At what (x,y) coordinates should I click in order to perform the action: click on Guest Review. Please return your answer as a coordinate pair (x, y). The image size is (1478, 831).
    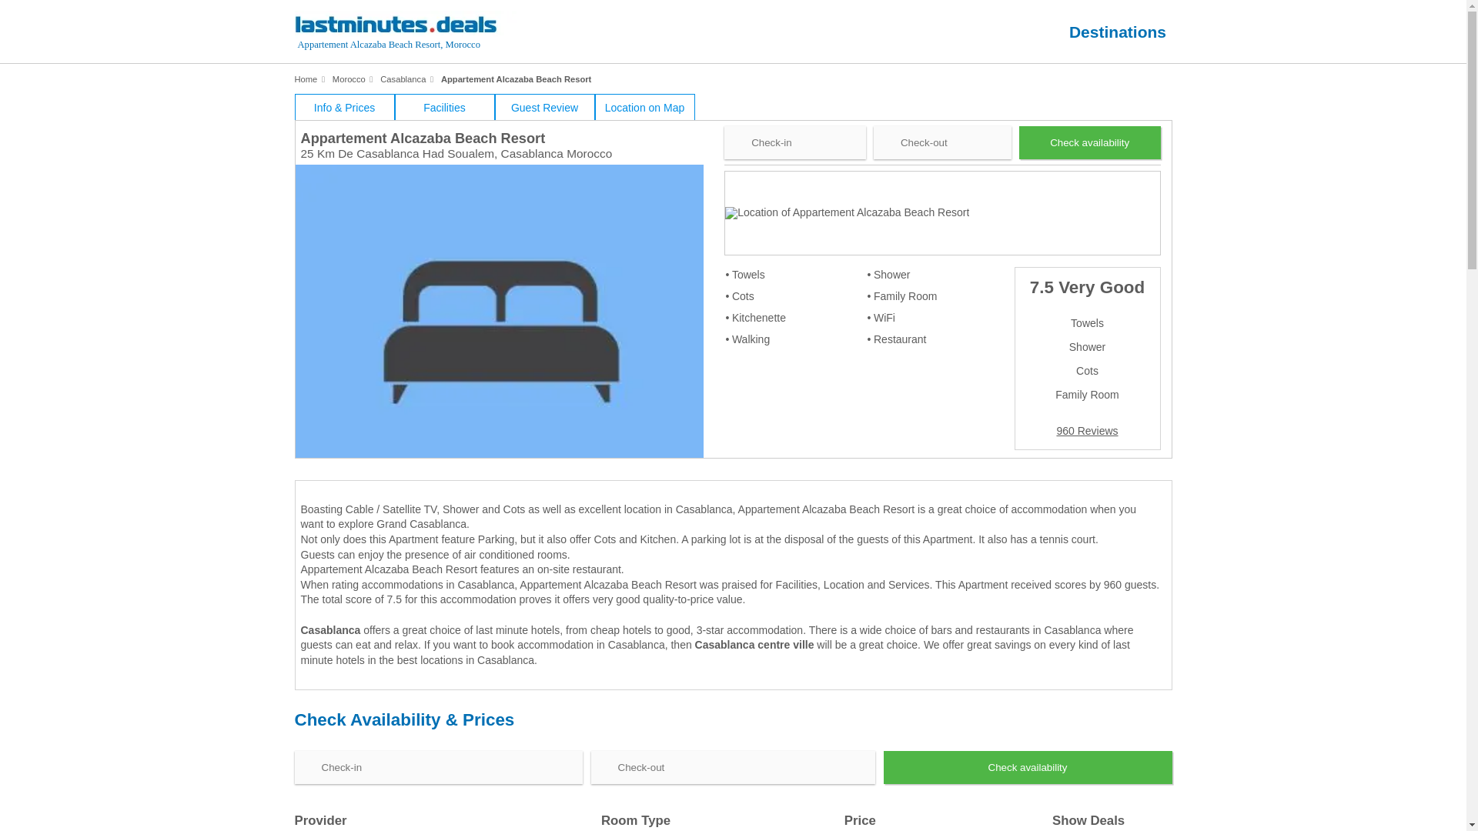
    Looking at the image, I should click on (543, 107).